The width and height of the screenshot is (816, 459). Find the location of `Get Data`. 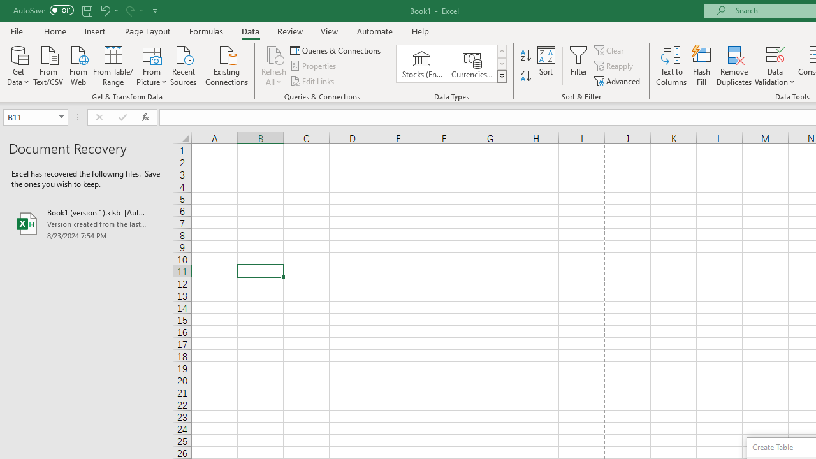

Get Data is located at coordinates (18, 64).